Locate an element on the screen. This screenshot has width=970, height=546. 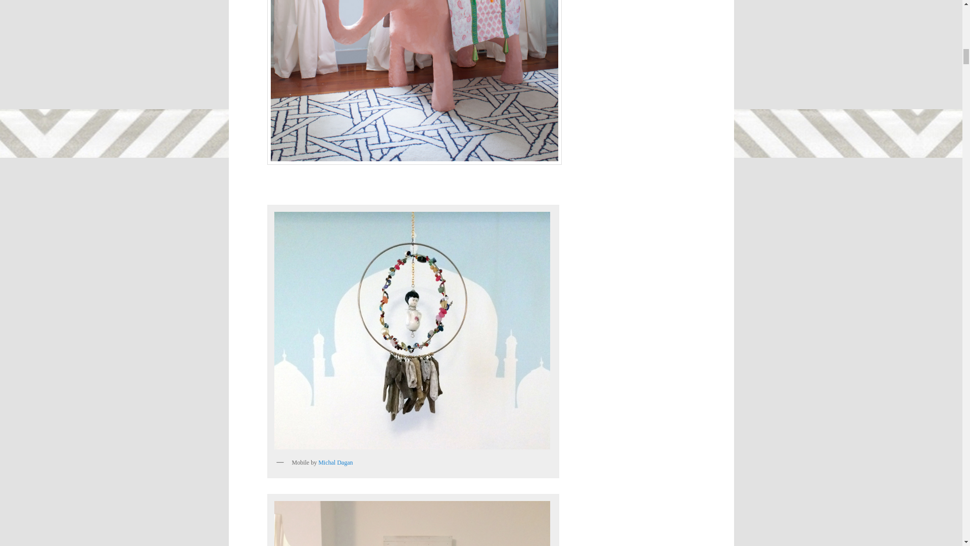
Michal Dagan is located at coordinates (335, 463).